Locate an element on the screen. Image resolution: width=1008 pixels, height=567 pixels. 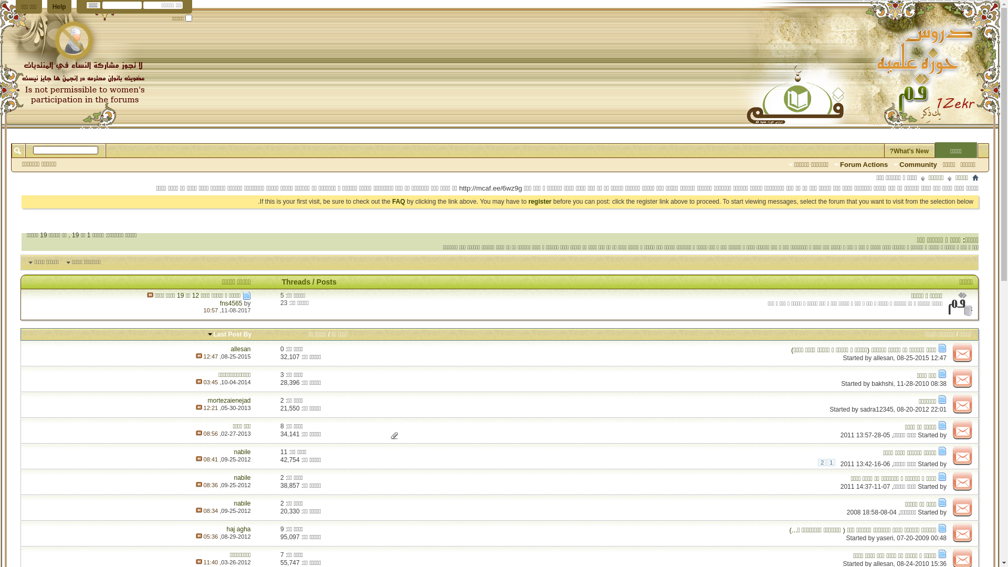
11 is located at coordinates (283, 452).